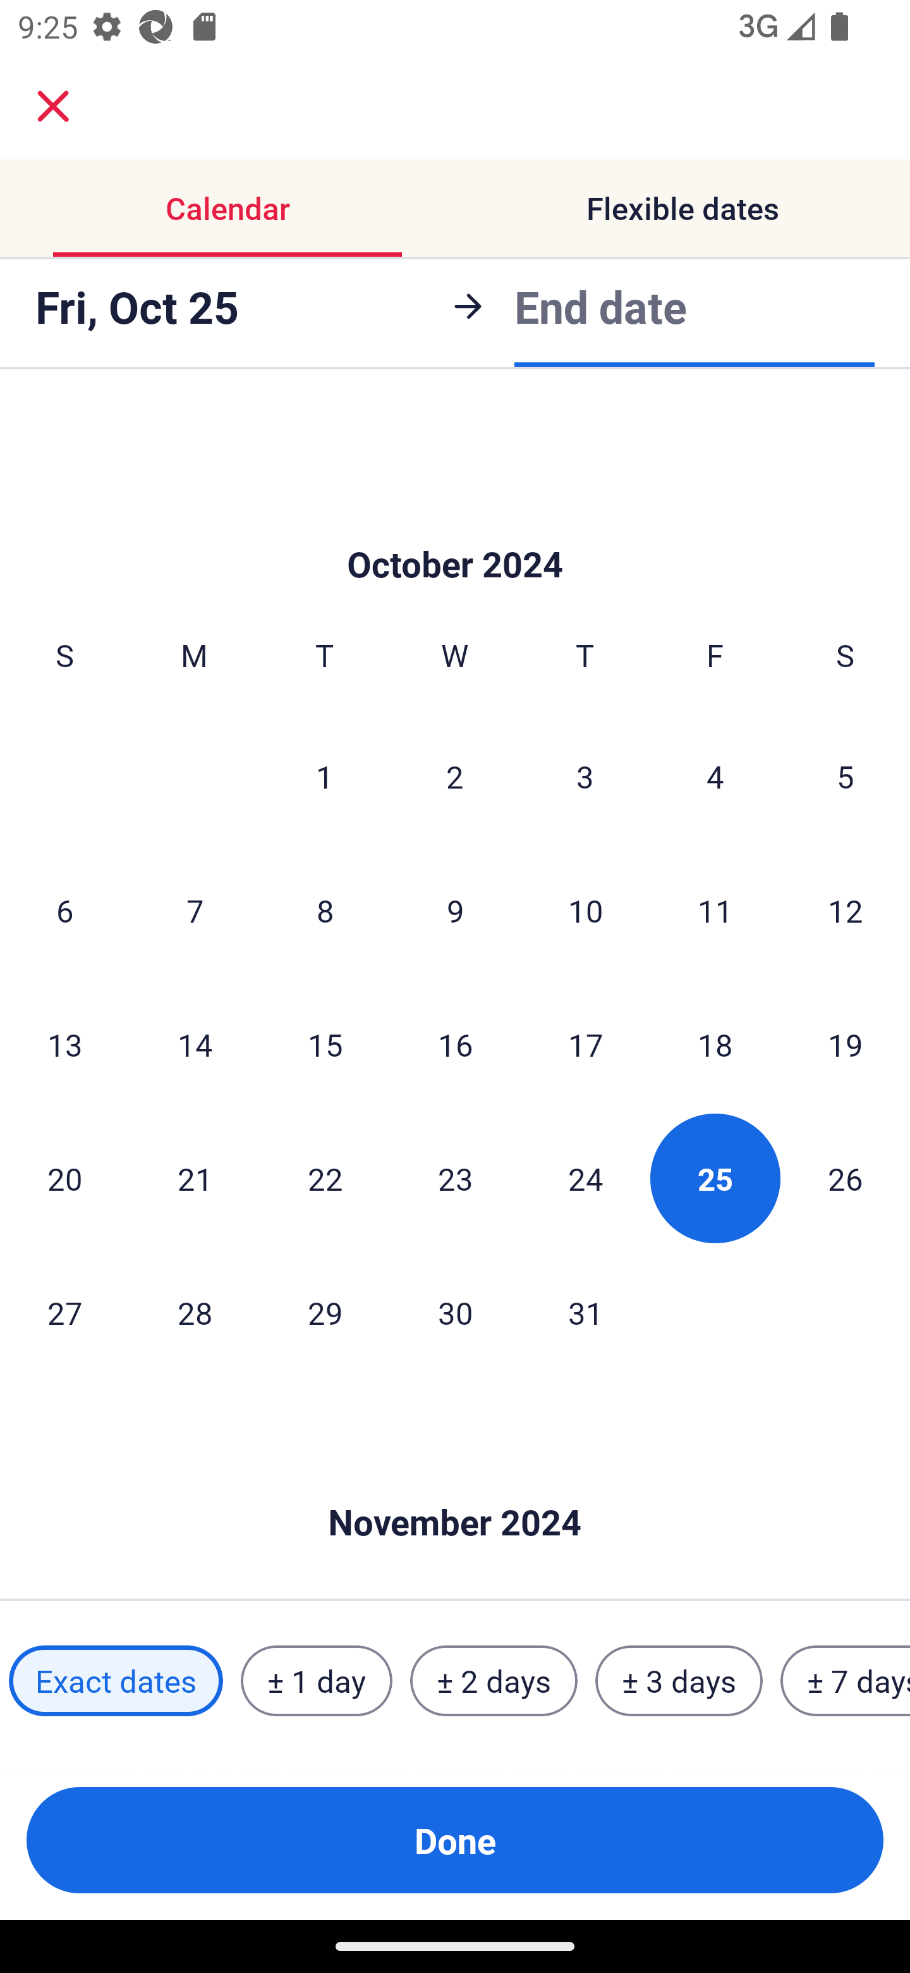  What do you see at coordinates (64, 1312) in the screenshot?
I see `27 Sunday, October 27, 2024` at bounding box center [64, 1312].